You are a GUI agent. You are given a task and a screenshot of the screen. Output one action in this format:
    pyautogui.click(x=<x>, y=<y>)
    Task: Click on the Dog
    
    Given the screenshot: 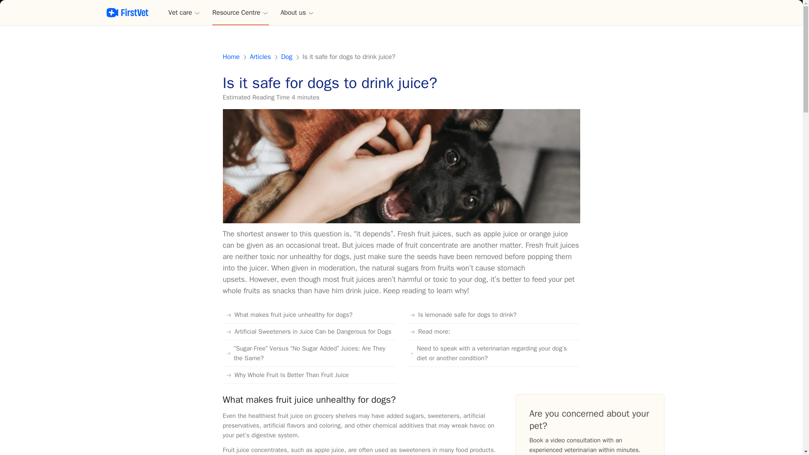 What is the action you would take?
    pyautogui.click(x=287, y=57)
    